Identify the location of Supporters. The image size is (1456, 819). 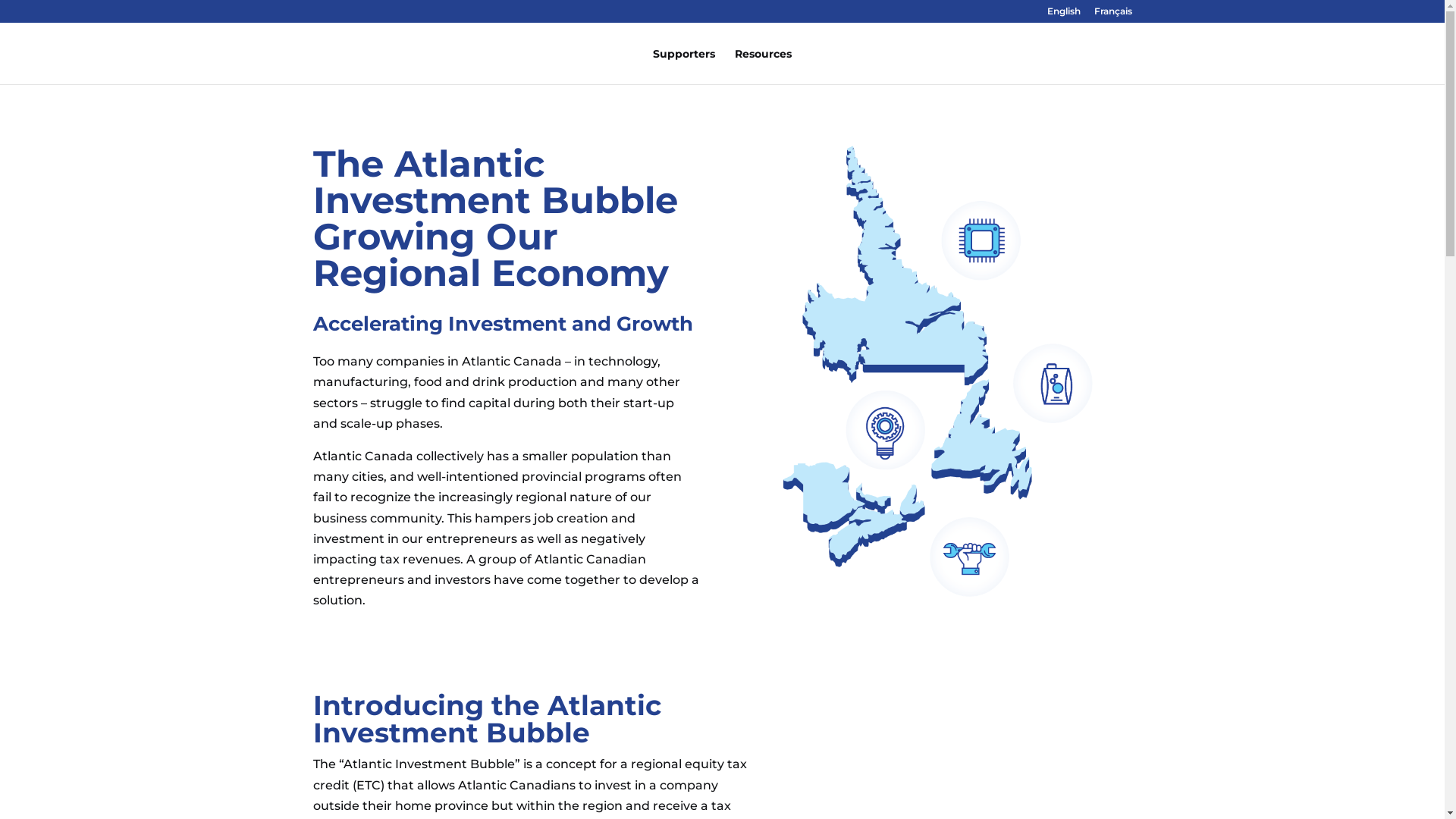
(684, 67).